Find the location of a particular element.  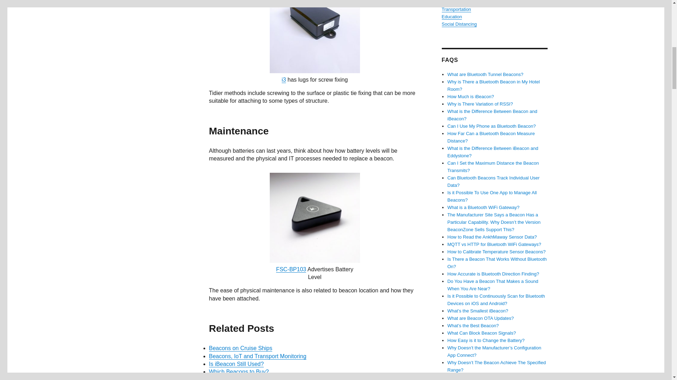

Beacons, IoT and Transport Monitoring is located at coordinates (257, 356).